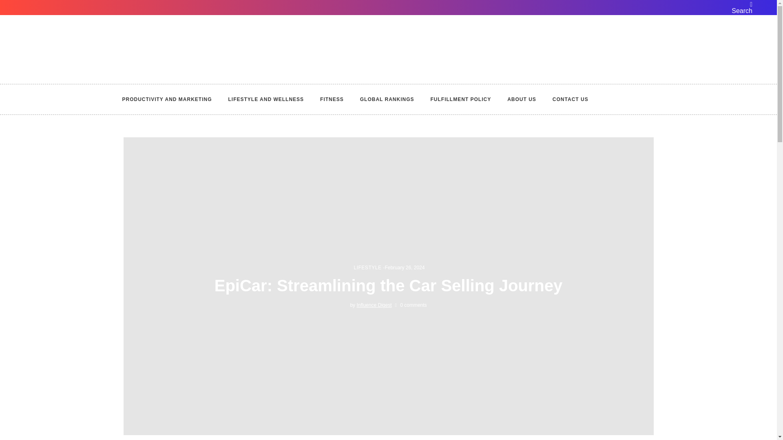  Describe the element at coordinates (374, 305) in the screenshot. I see `Influence Digest` at that location.